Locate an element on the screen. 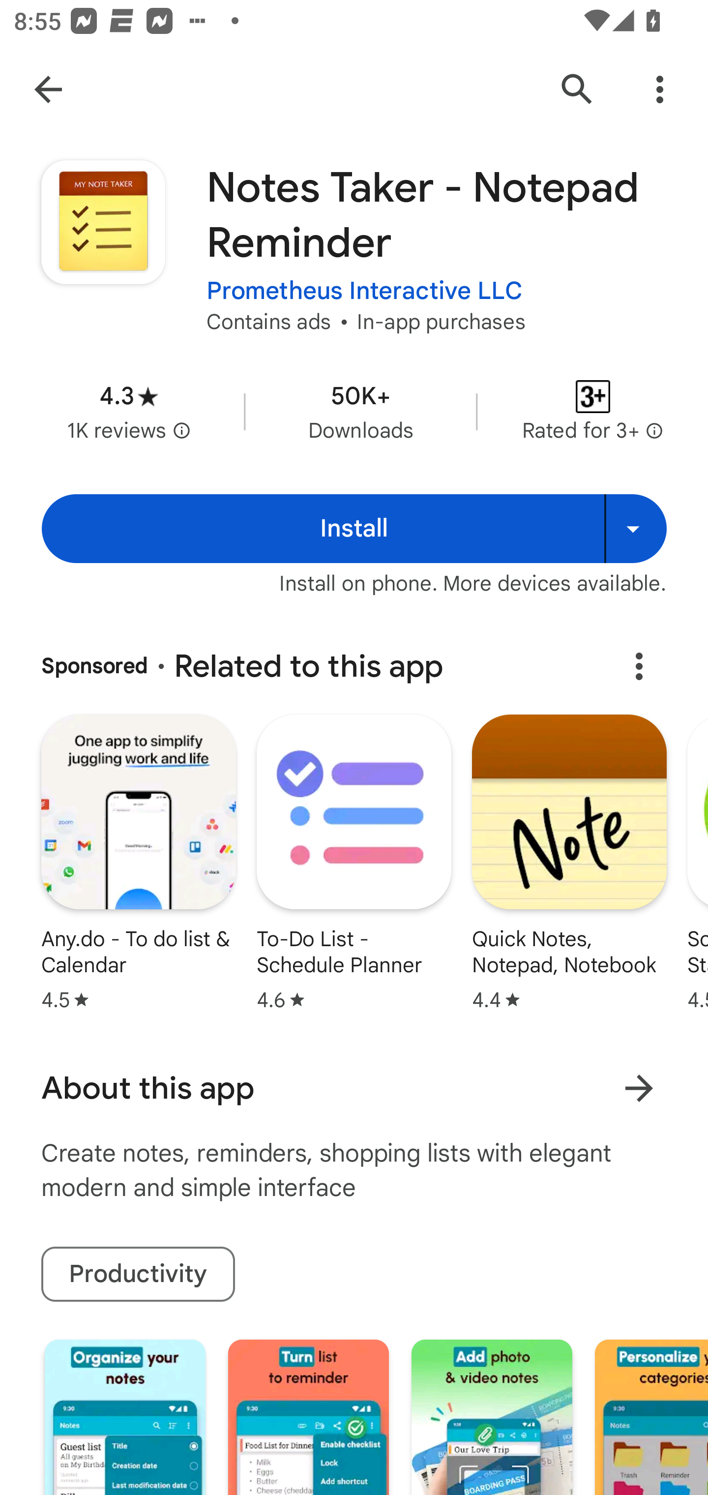 The height and width of the screenshot is (1495, 708). Install Install Install on more devices is located at coordinates (354, 528).